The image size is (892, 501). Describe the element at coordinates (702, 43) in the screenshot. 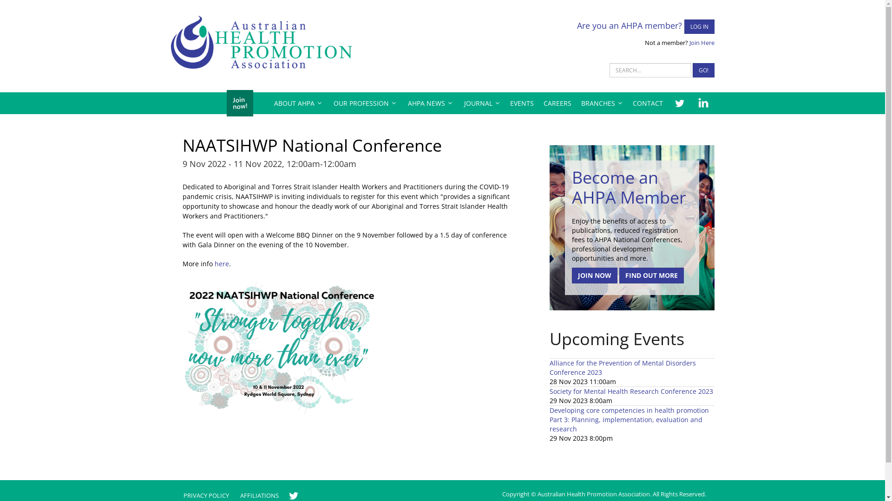

I see `Join Here` at that location.